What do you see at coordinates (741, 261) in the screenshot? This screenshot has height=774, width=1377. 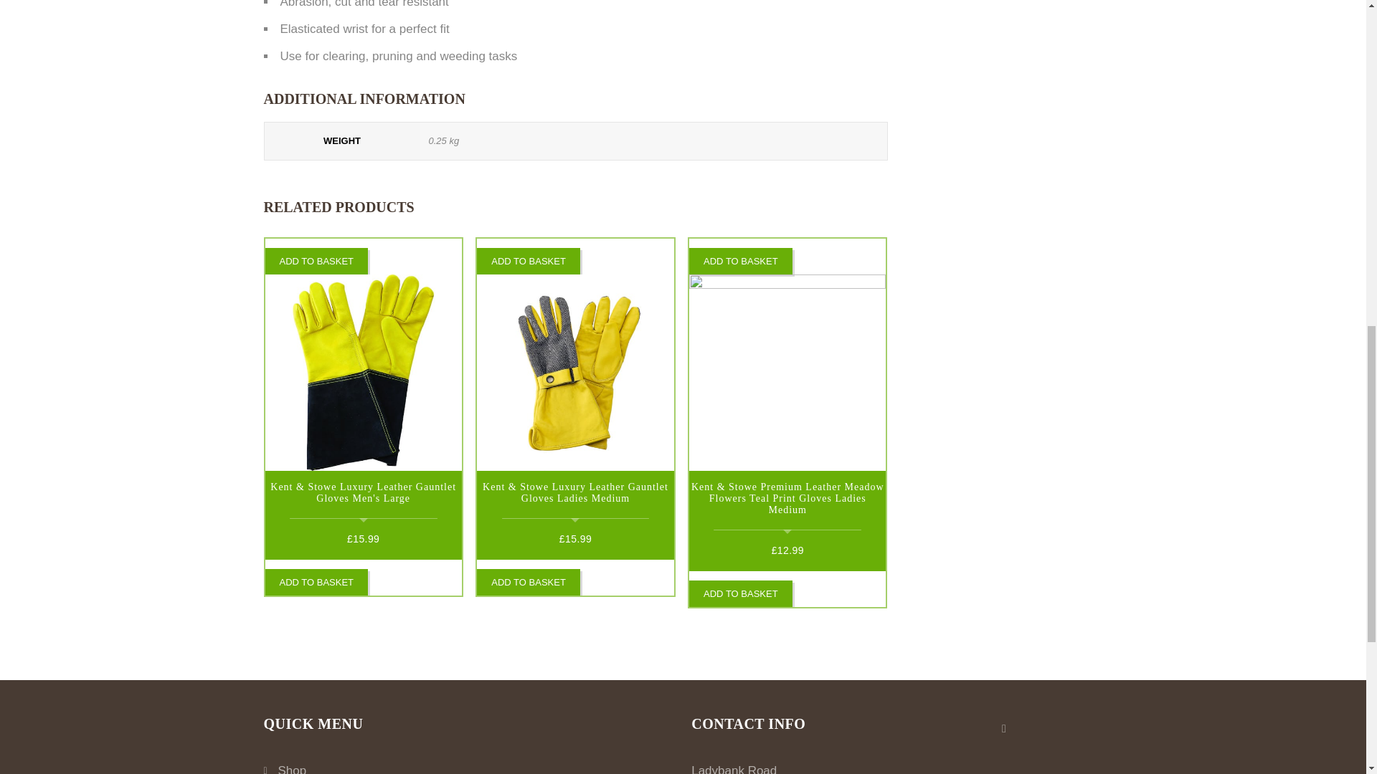 I see `ADD TO BASKET` at bounding box center [741, 261].